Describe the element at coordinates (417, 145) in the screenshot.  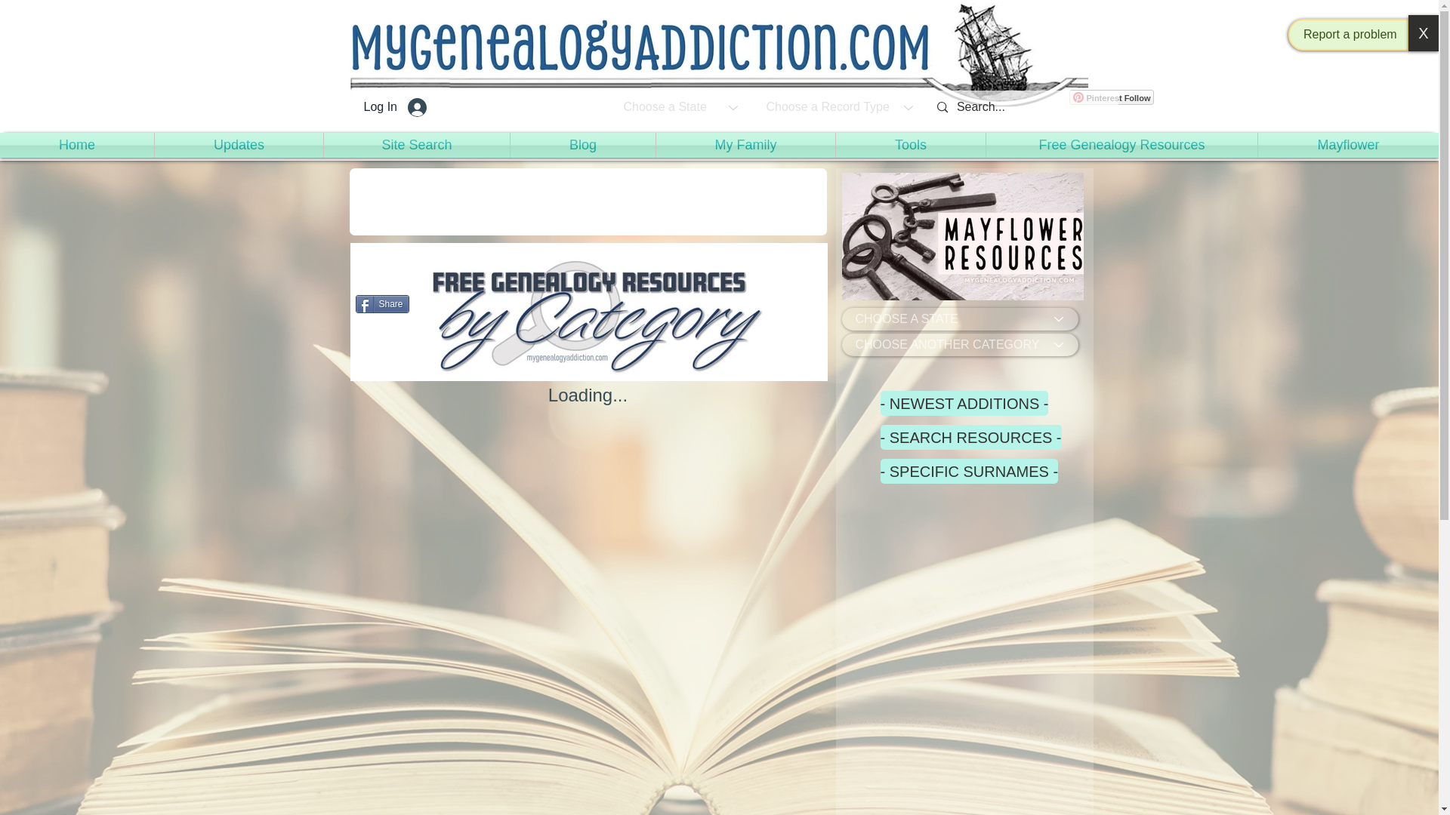
I see `Site Search` at that location.